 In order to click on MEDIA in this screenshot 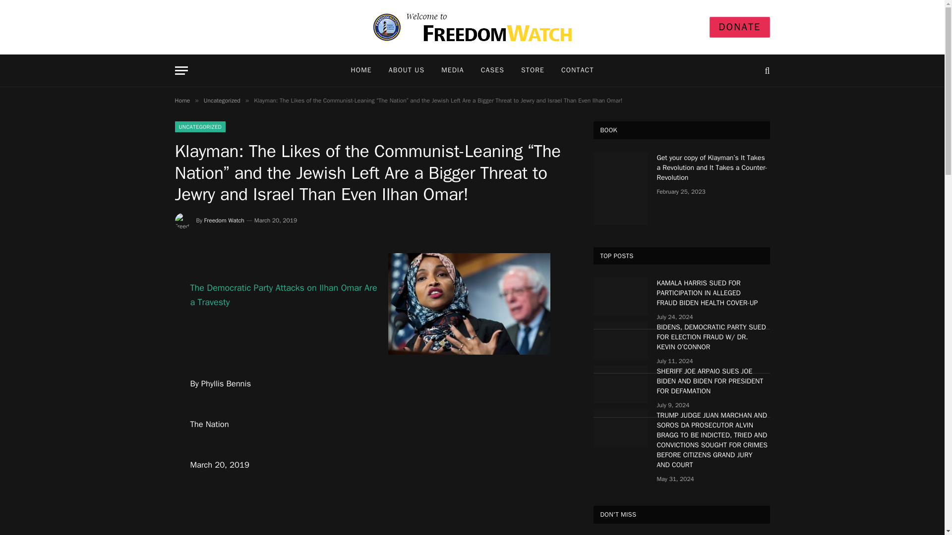, I will do `click(452, 70)`.